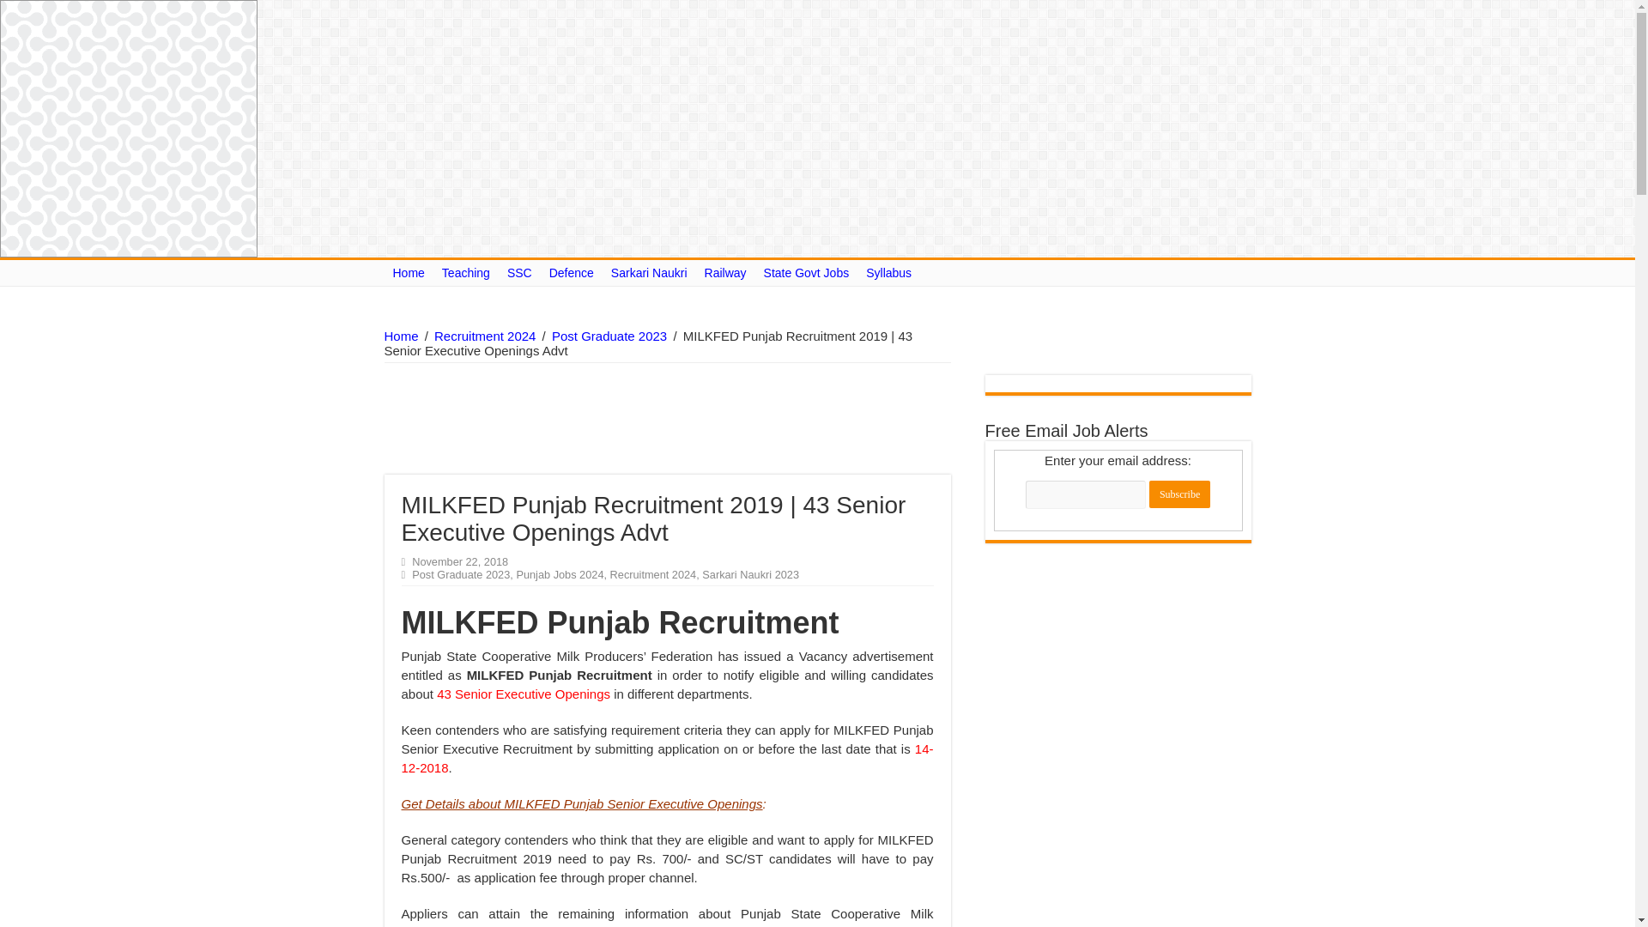 The image size is (1648, 927). What do you see at coordinates (649, 273) in the screenshot?
I see `Sarkari Naukri` at bounding box center [649, 273].